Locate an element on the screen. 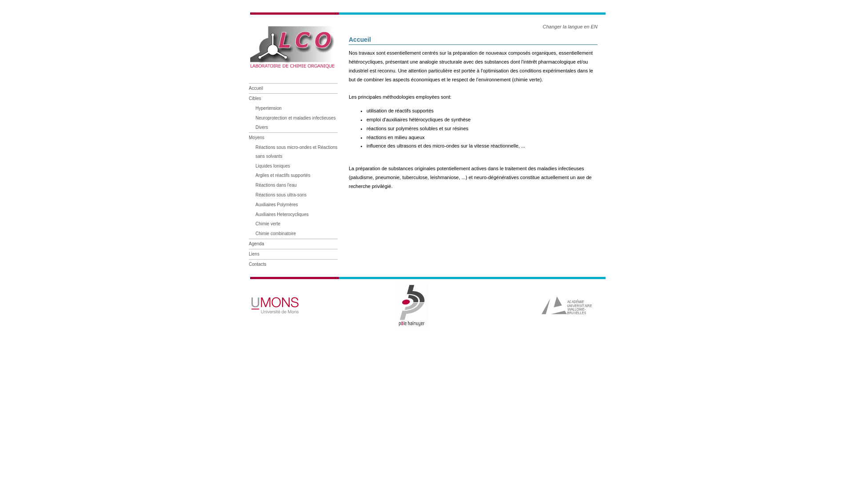 The width and height of the screenshot is (853, 480). Neuroprotection et maladies infectieuses is located at coordinates (296, 118).